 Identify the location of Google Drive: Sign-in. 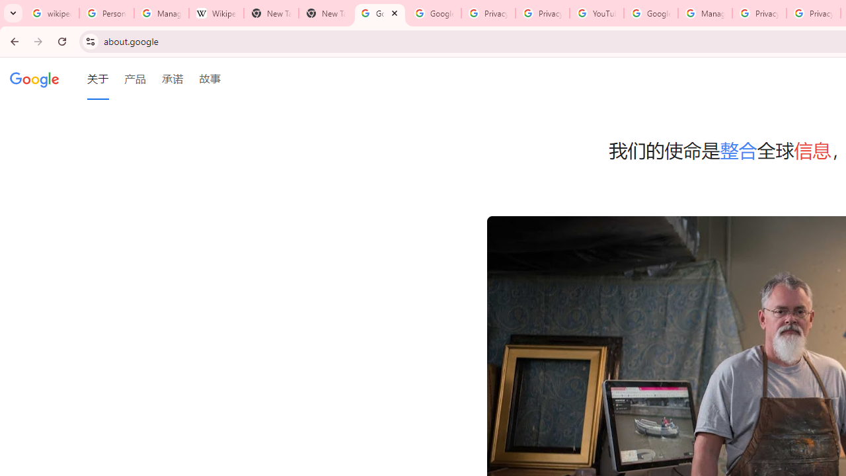
(434, 13).